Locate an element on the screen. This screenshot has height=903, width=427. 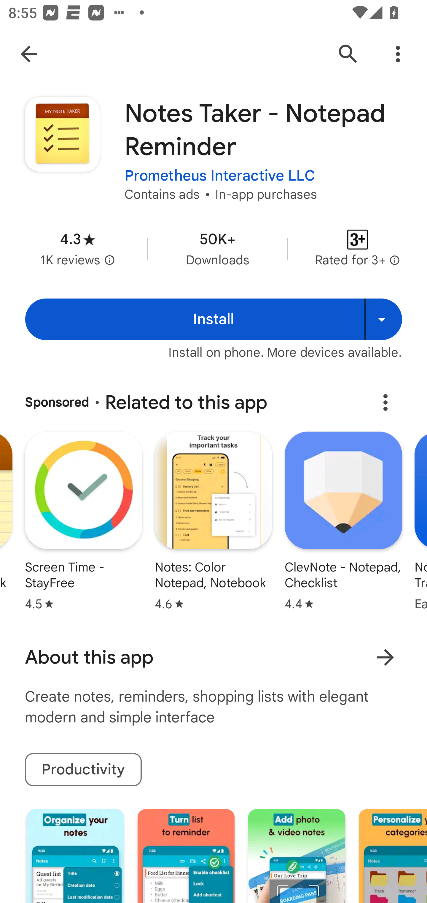
Notes: Color Notepad, Notebook
Star rating: 4.6
 is located at coordinates (213, 522).